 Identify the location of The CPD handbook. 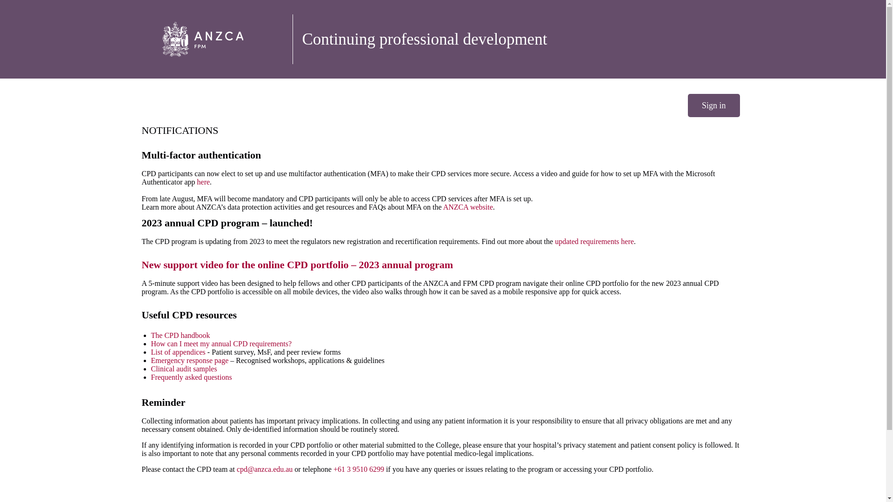
(180, 335).